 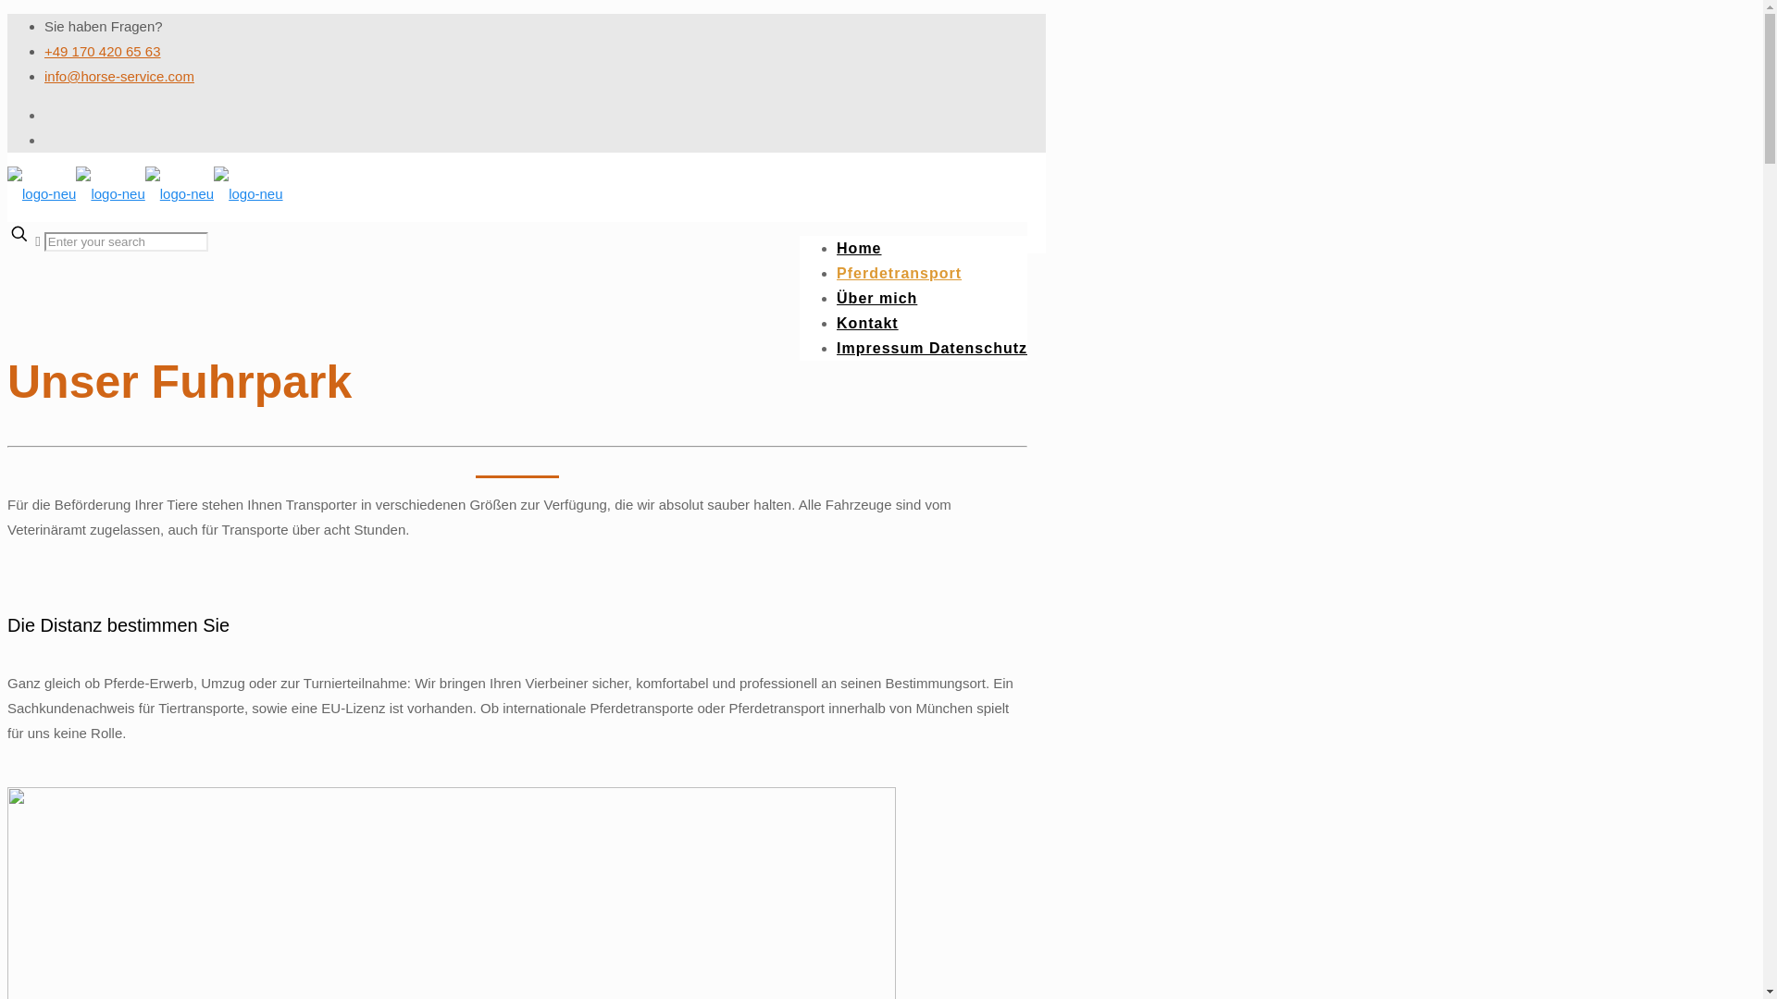 I want to click on Kontakt, so click(x=868, y=324).